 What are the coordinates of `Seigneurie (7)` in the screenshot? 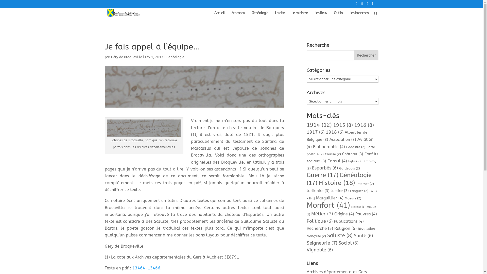 It's located at (322, 243).